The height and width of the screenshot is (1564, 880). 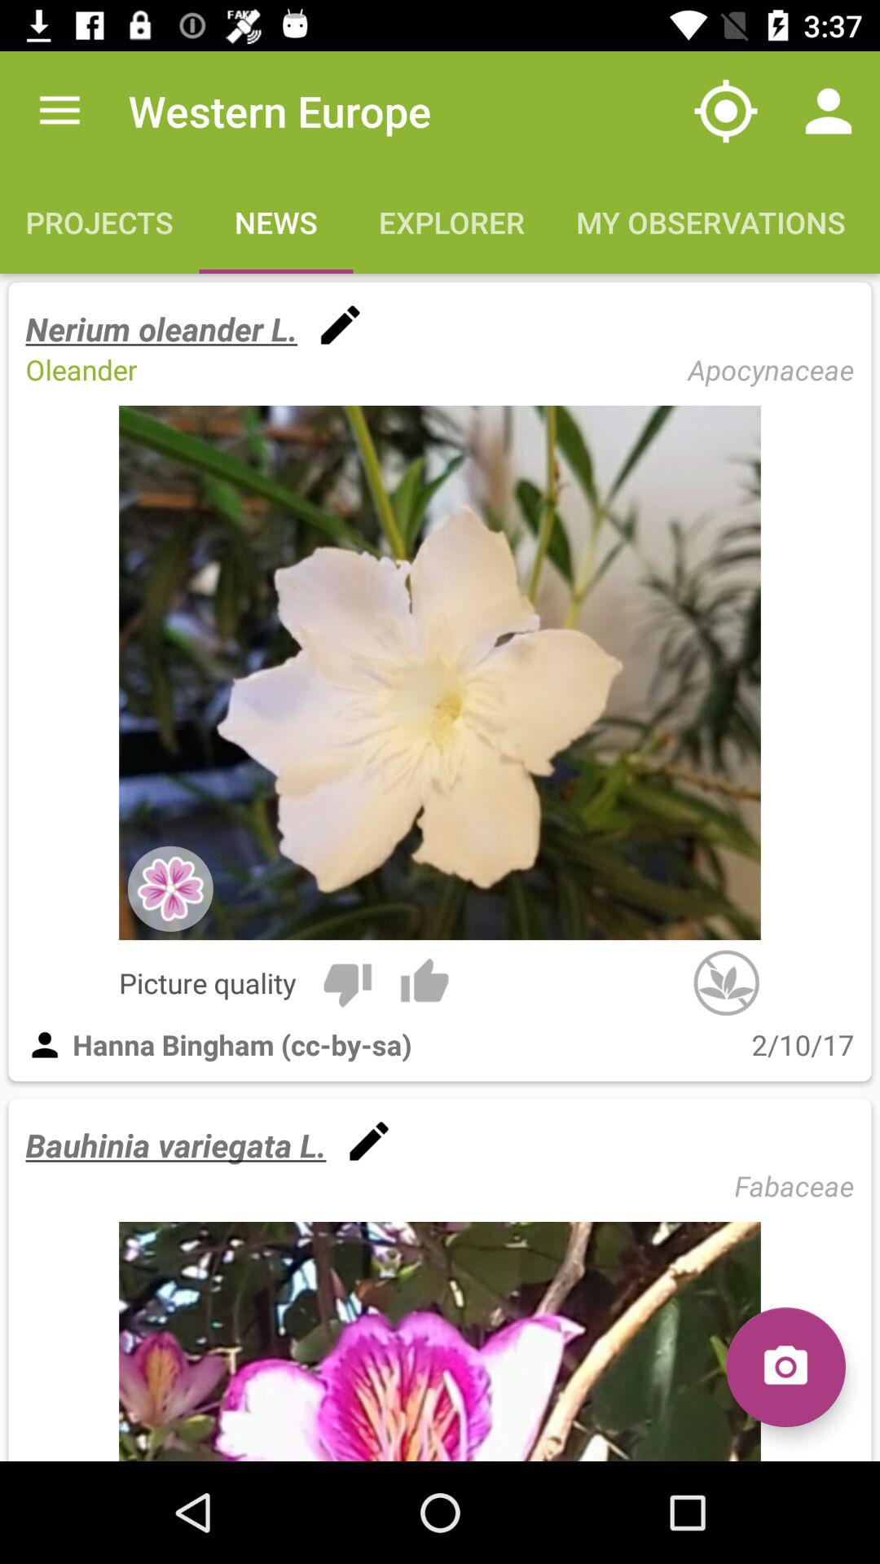 What do you see at coordinates (59, 111) in the screenshot?
I see `select the icon next to the western europe app` at bounding box center [59, 111].